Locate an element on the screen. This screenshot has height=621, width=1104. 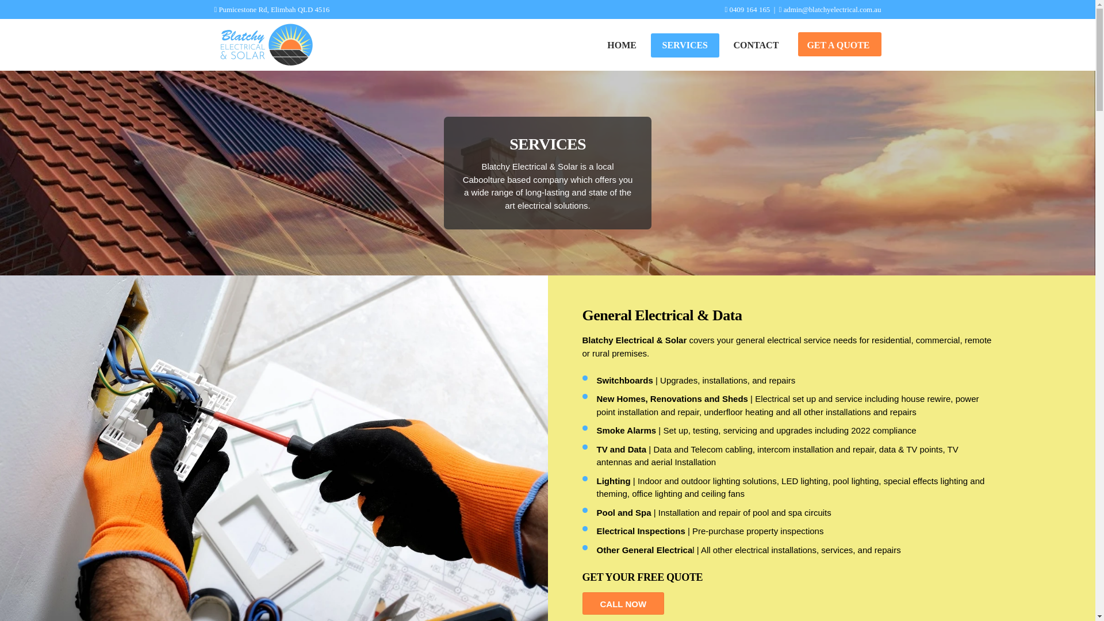
GET A QUOTE is located at coordinates (839, 45).